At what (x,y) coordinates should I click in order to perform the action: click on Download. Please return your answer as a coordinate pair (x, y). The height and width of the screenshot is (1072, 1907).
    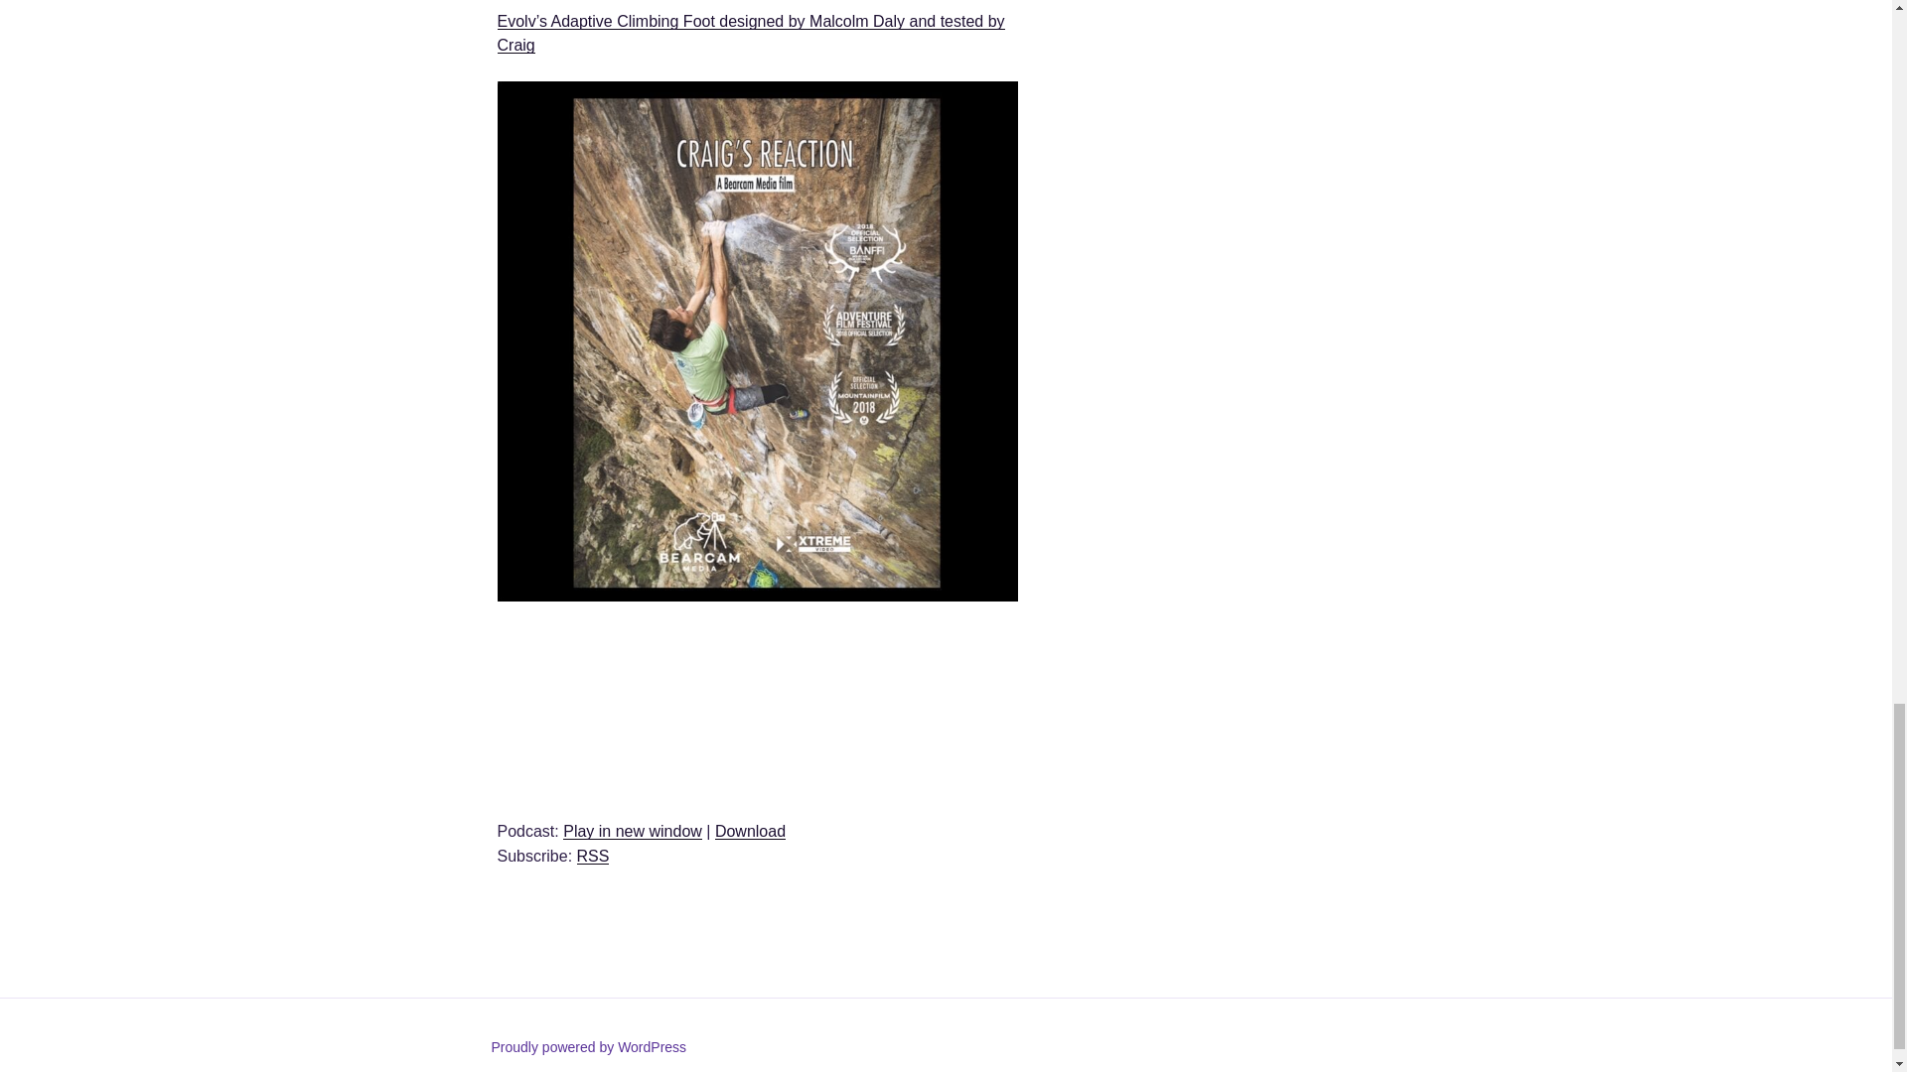
    Looking at the image, I should click on (751, 831).